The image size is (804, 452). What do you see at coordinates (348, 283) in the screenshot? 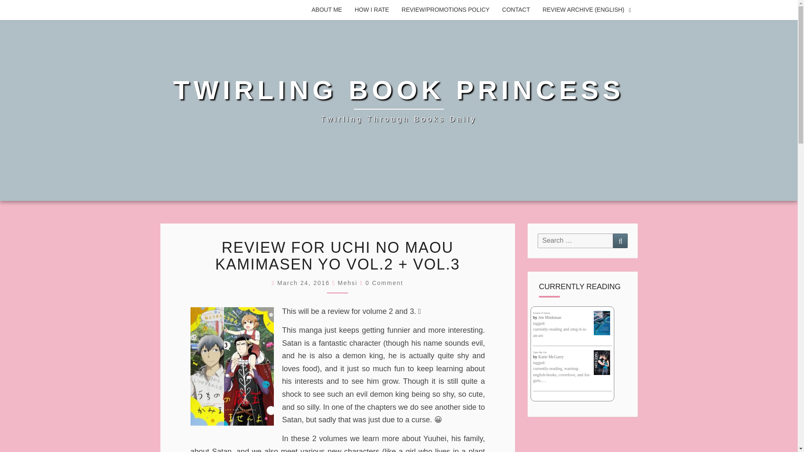
I see `View all posts by Mehsi` at bounding box center [348, 283].